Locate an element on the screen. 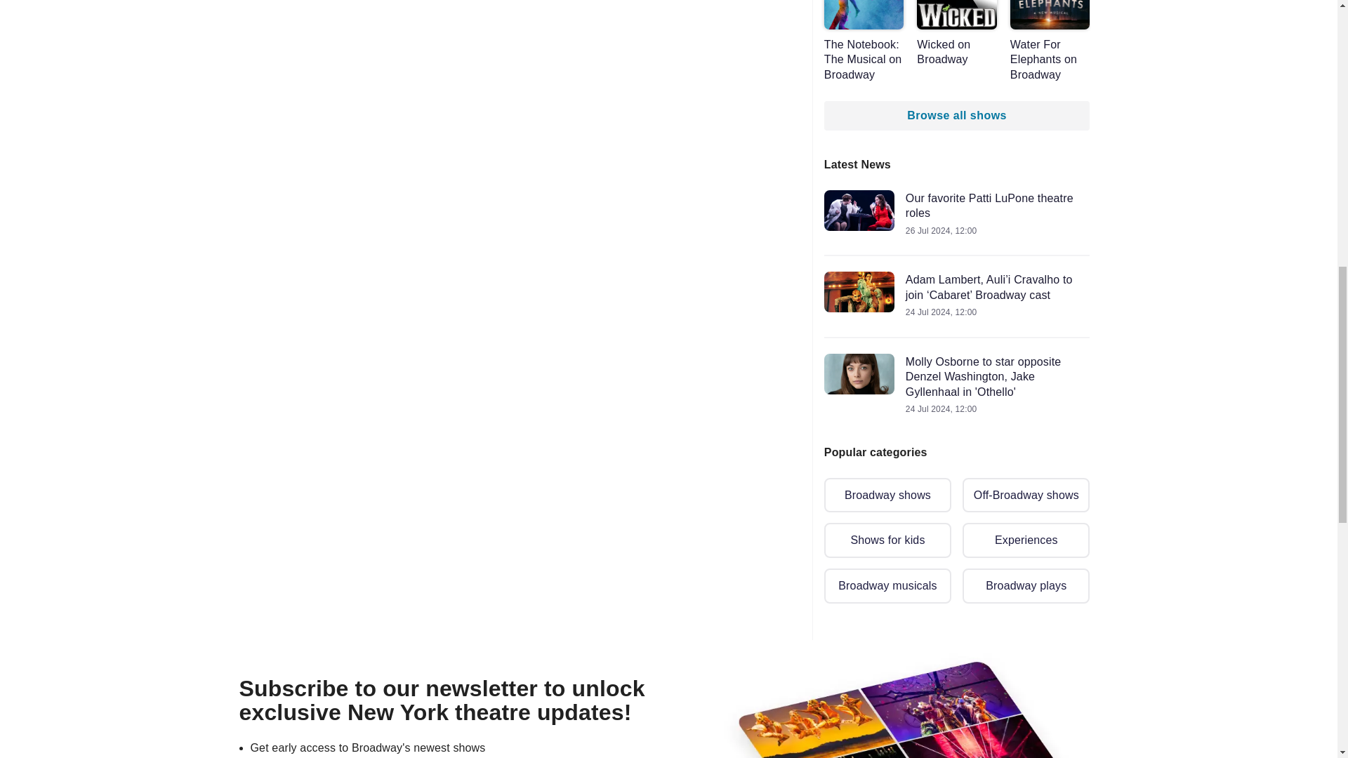 Image resolution: width=1348 pixels, height=758 pixels. Read more about The Notebook: The Musical on Broadway is located at coordinates (864, 41).